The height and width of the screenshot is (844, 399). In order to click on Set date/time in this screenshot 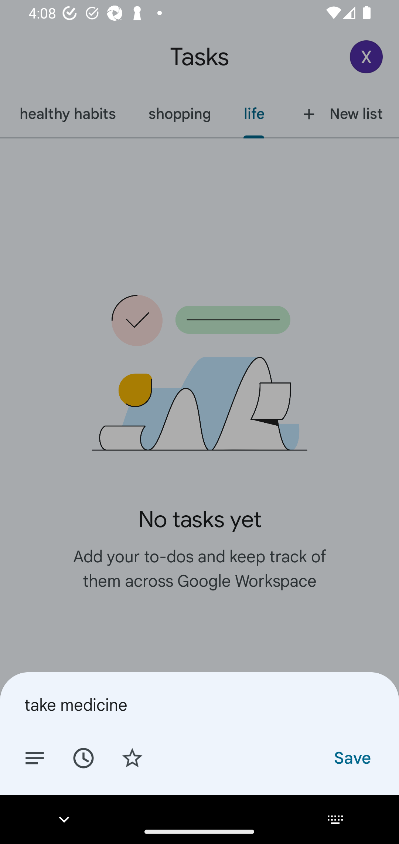, I will do `click(83, 757)`.